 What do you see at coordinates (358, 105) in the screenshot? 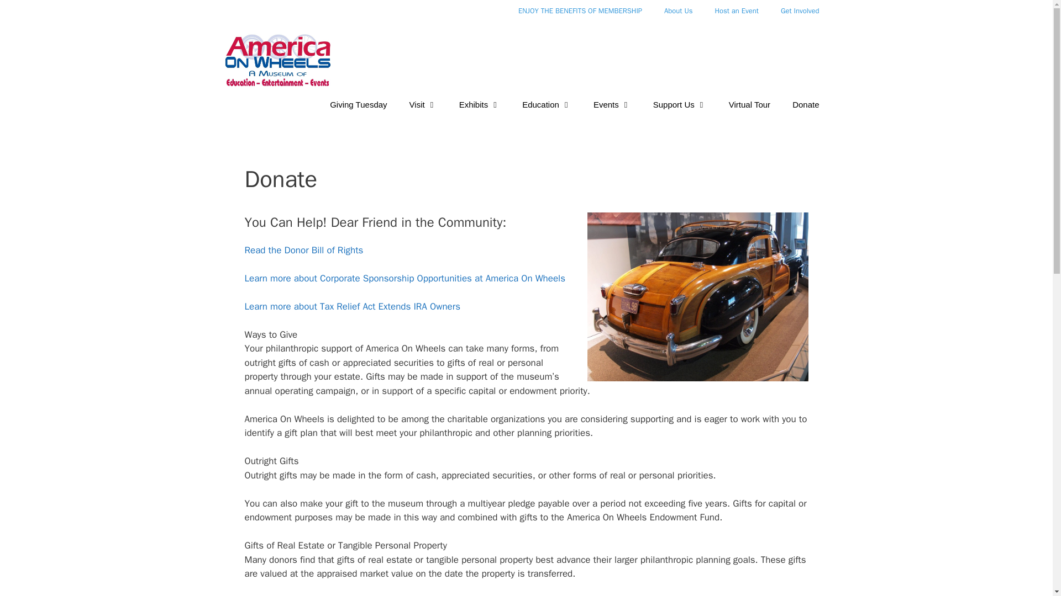
I see `Giving Tuesday` at bounding box center [358, 105].